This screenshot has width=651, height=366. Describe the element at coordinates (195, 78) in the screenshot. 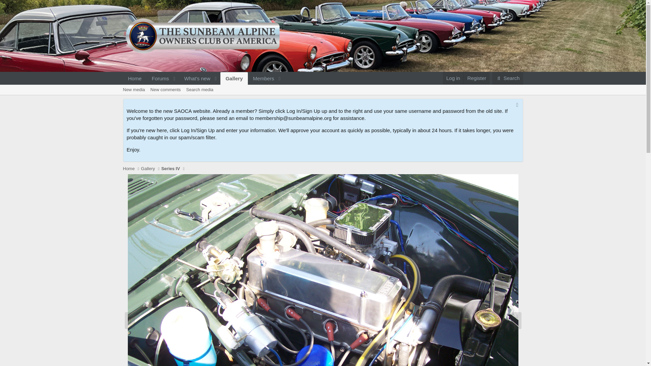

I see `What's new` at that location.